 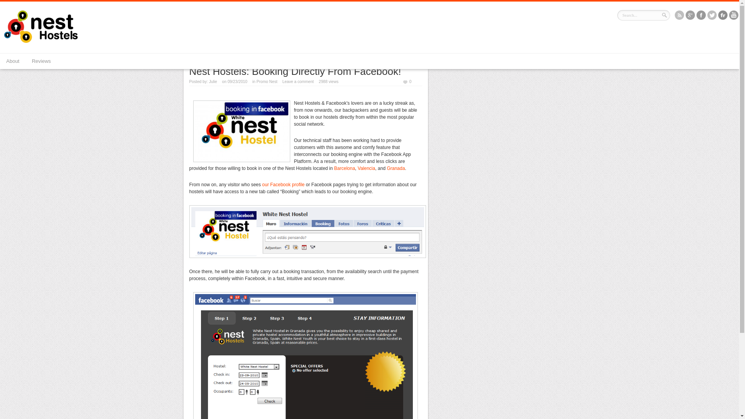 I want to click on 0, so click(x=407, y=81).